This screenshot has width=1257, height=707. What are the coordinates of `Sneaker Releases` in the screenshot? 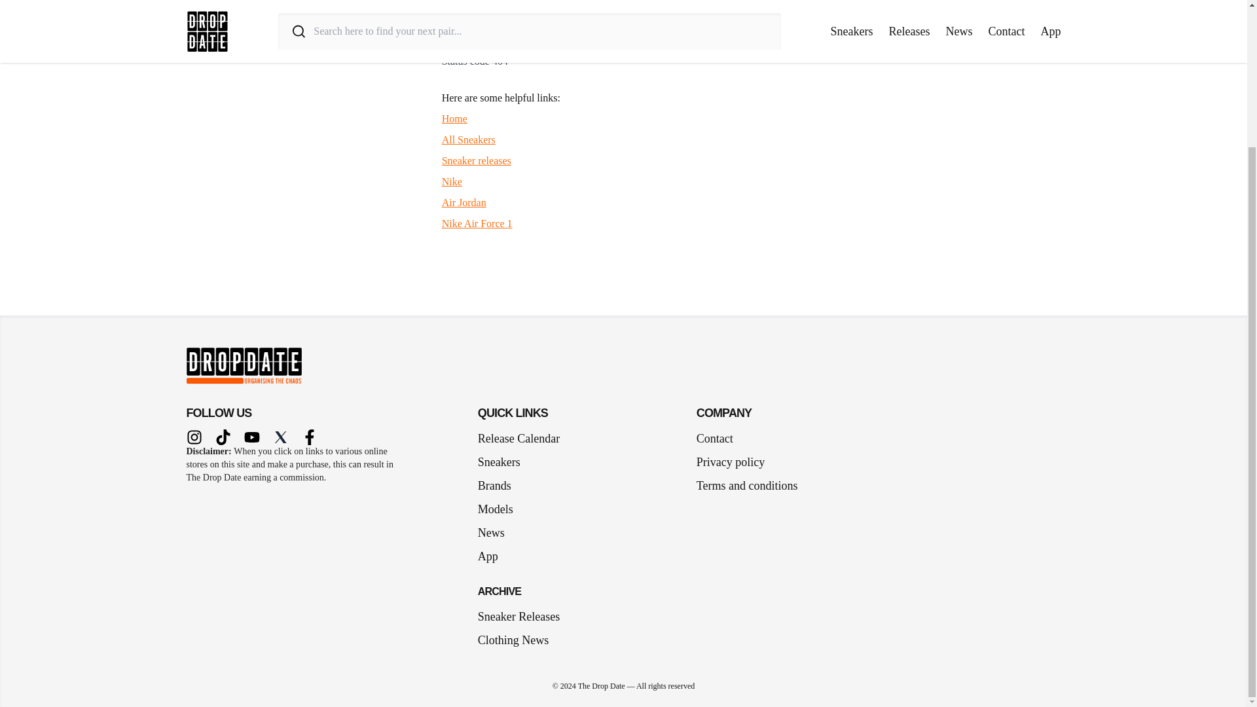 It's located at (519, 616).